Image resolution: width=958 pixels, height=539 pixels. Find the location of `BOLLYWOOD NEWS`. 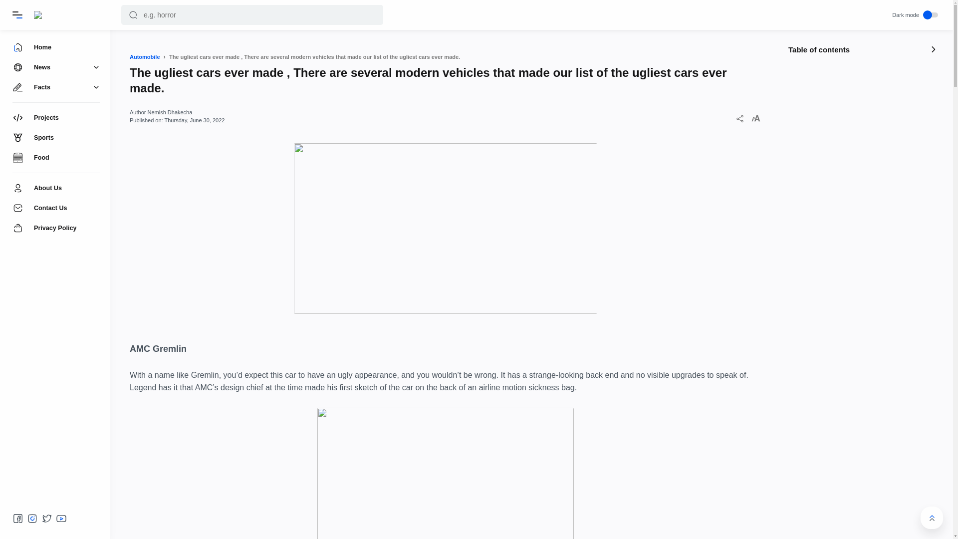

BOLLYWOOD NEWS is located at coordinates (873, 196).